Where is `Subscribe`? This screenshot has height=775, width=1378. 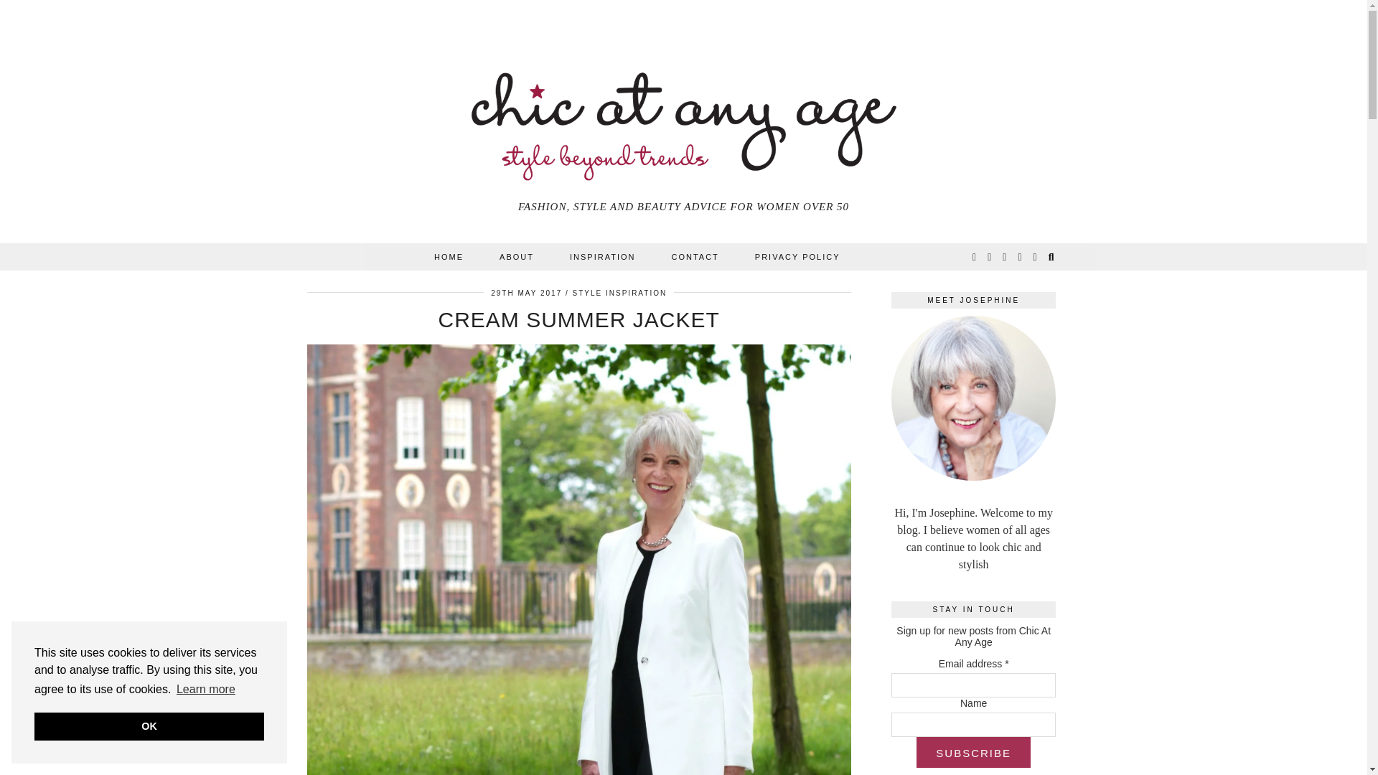
Subscribe is located at coordinates (973, 752).